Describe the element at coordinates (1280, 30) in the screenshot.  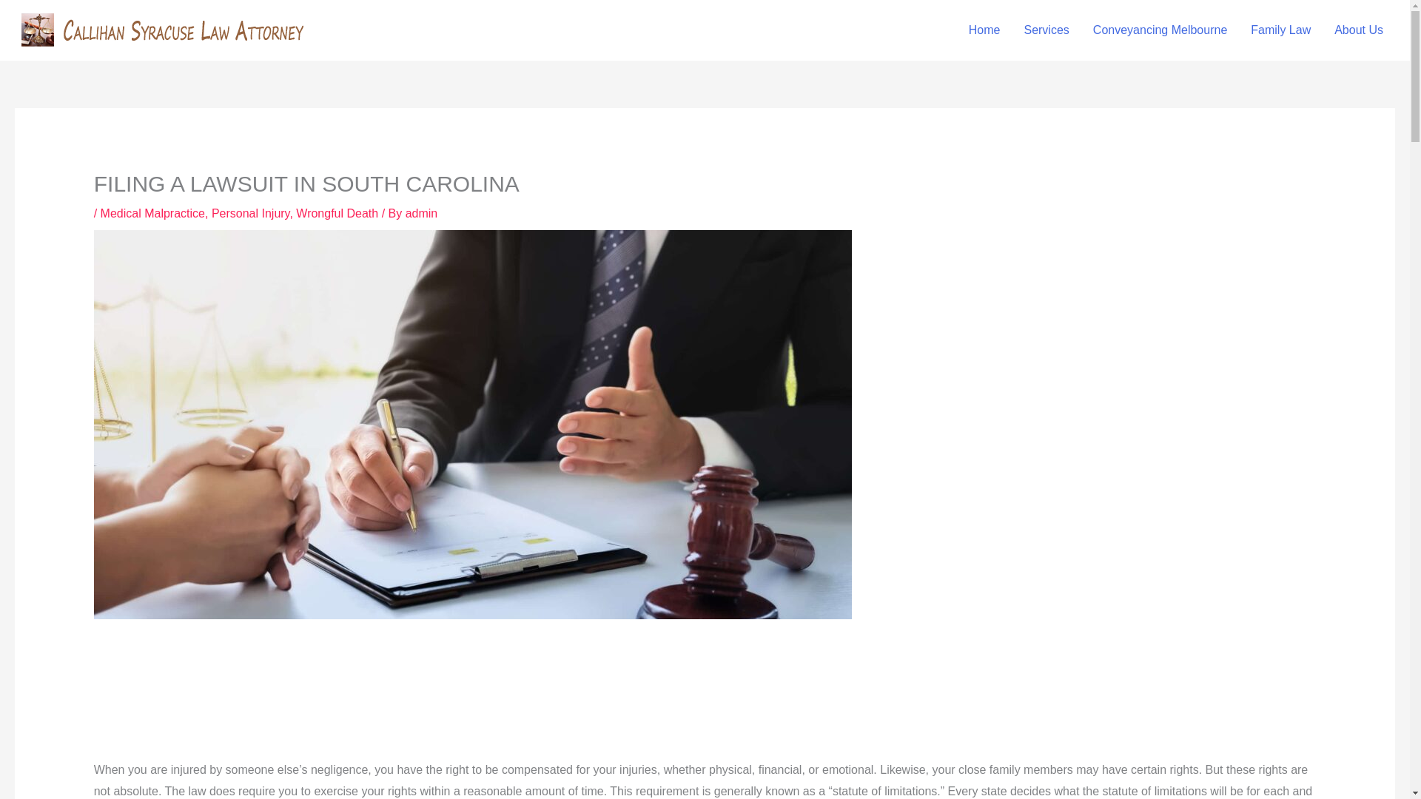
I see `Family Law` at that location.